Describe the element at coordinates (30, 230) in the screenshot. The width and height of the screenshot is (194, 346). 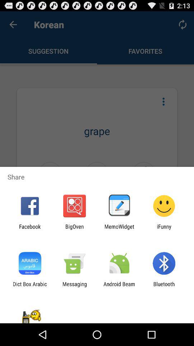
I see `select item next to the bigoven` at that location.